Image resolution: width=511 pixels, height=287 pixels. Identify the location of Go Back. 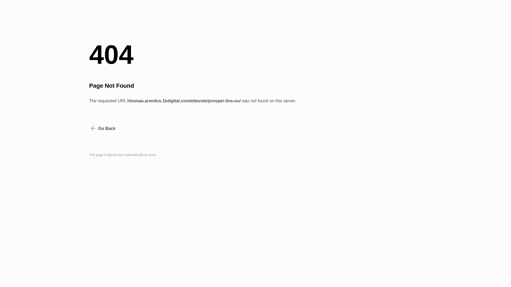
(103, 129).